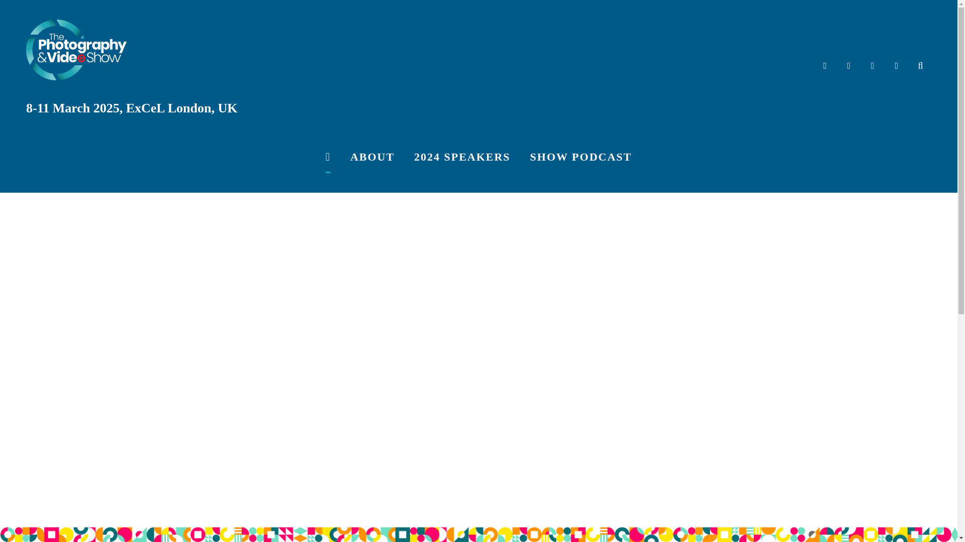 This screenshot has height=542, width=965. What do you see at coordinates (849, 66) in the screenshot?
I see `Instagram` at bounding box center [849, 66].